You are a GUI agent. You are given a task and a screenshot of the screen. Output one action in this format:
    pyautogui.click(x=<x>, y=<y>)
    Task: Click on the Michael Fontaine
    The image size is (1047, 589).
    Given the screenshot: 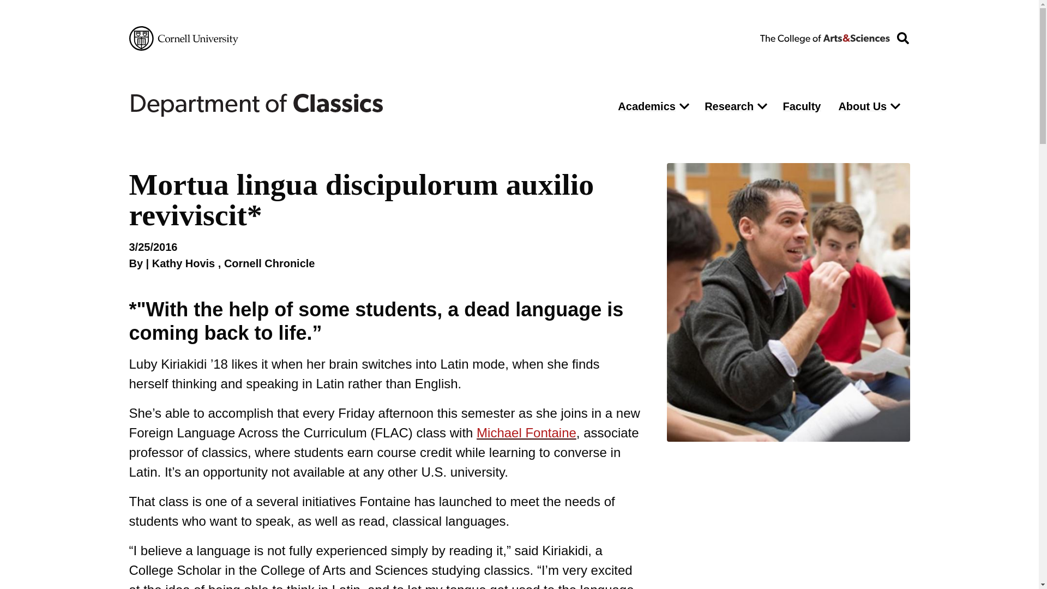 What is the action you would take?
    pyautogui.click(x=526, y=432)
    